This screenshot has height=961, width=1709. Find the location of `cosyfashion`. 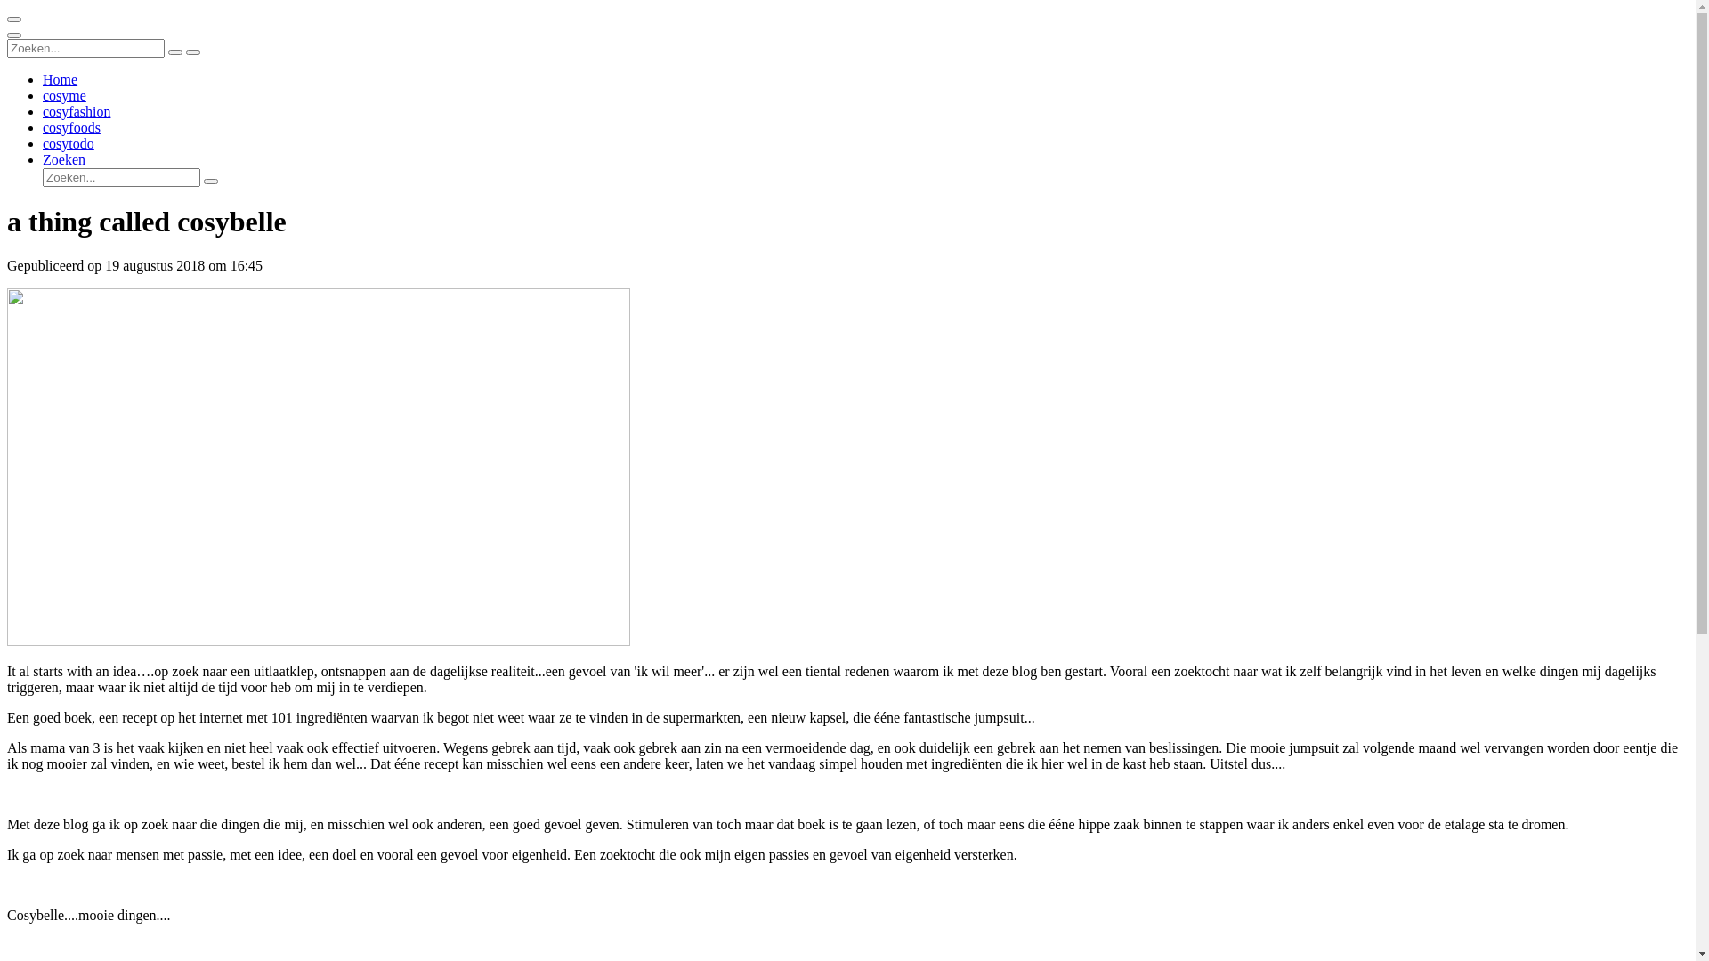

cosyfashion is located at coordinates (77, 112).